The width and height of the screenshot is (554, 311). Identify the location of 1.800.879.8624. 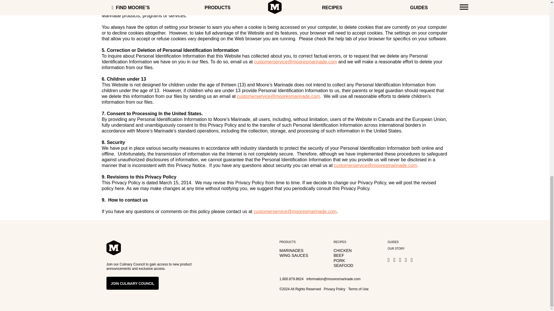
(291, 279).